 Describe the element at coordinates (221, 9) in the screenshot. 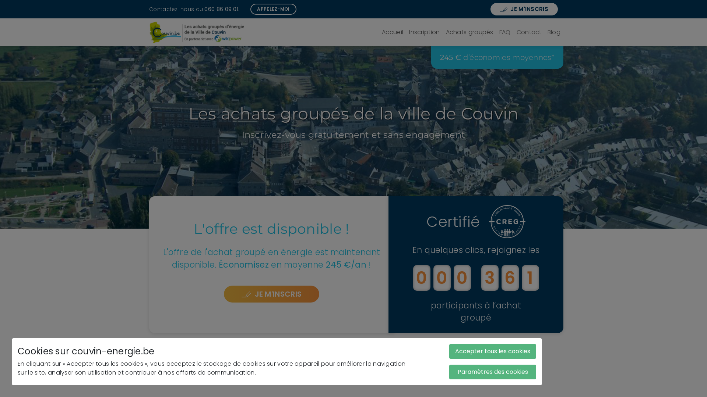

I see `060 86 09 01` at that location.